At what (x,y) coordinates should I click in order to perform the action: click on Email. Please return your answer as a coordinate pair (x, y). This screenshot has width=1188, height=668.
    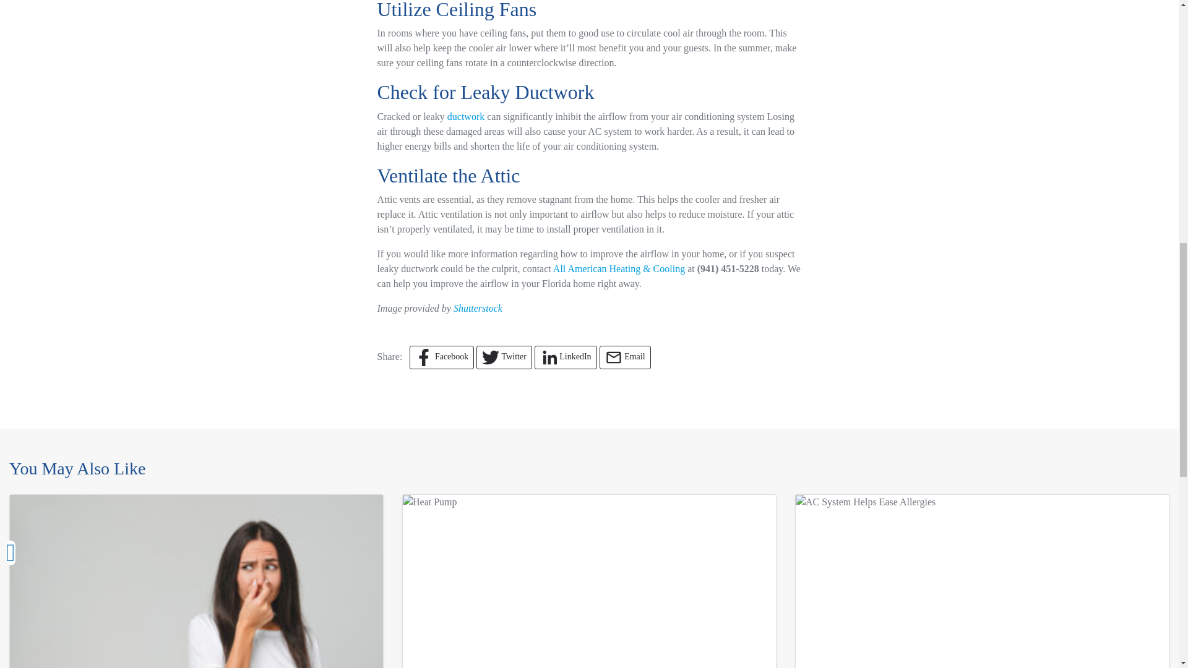
    Looking at the image, I should click on (625, 358).